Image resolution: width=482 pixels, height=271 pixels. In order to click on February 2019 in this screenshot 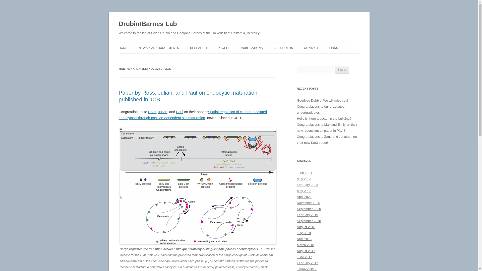, I will do `click(307, 215)`.